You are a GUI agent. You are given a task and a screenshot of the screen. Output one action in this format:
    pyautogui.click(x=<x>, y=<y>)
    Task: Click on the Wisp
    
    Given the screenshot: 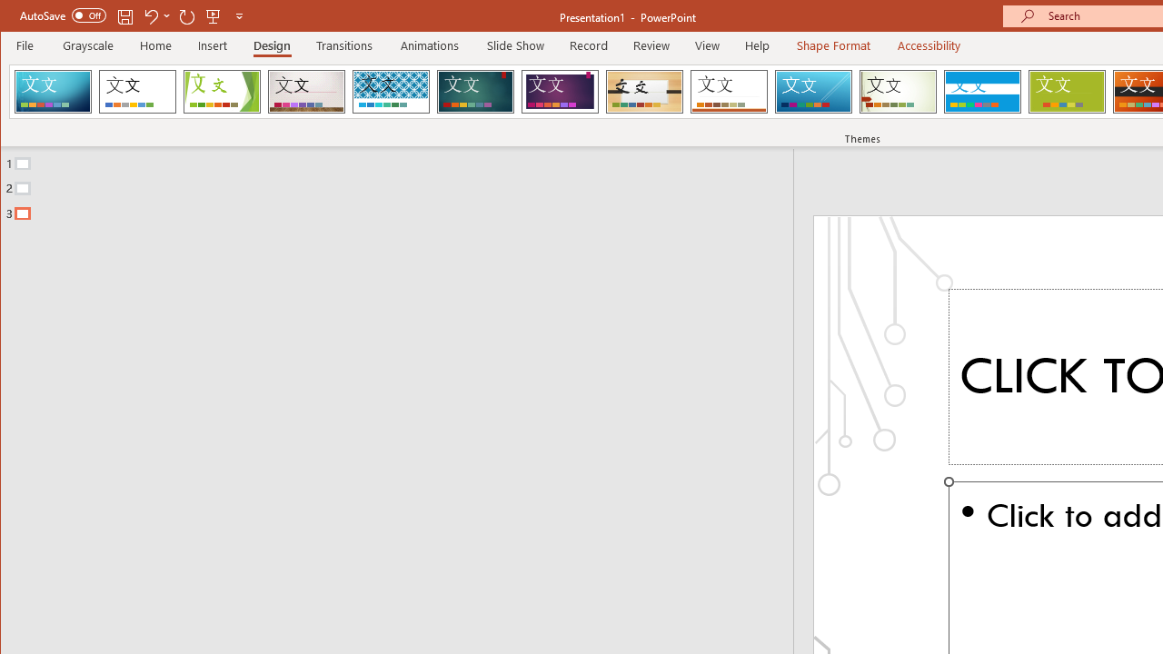 What is the action you would take?
    pyautogui.click(x=898, y=91)
    